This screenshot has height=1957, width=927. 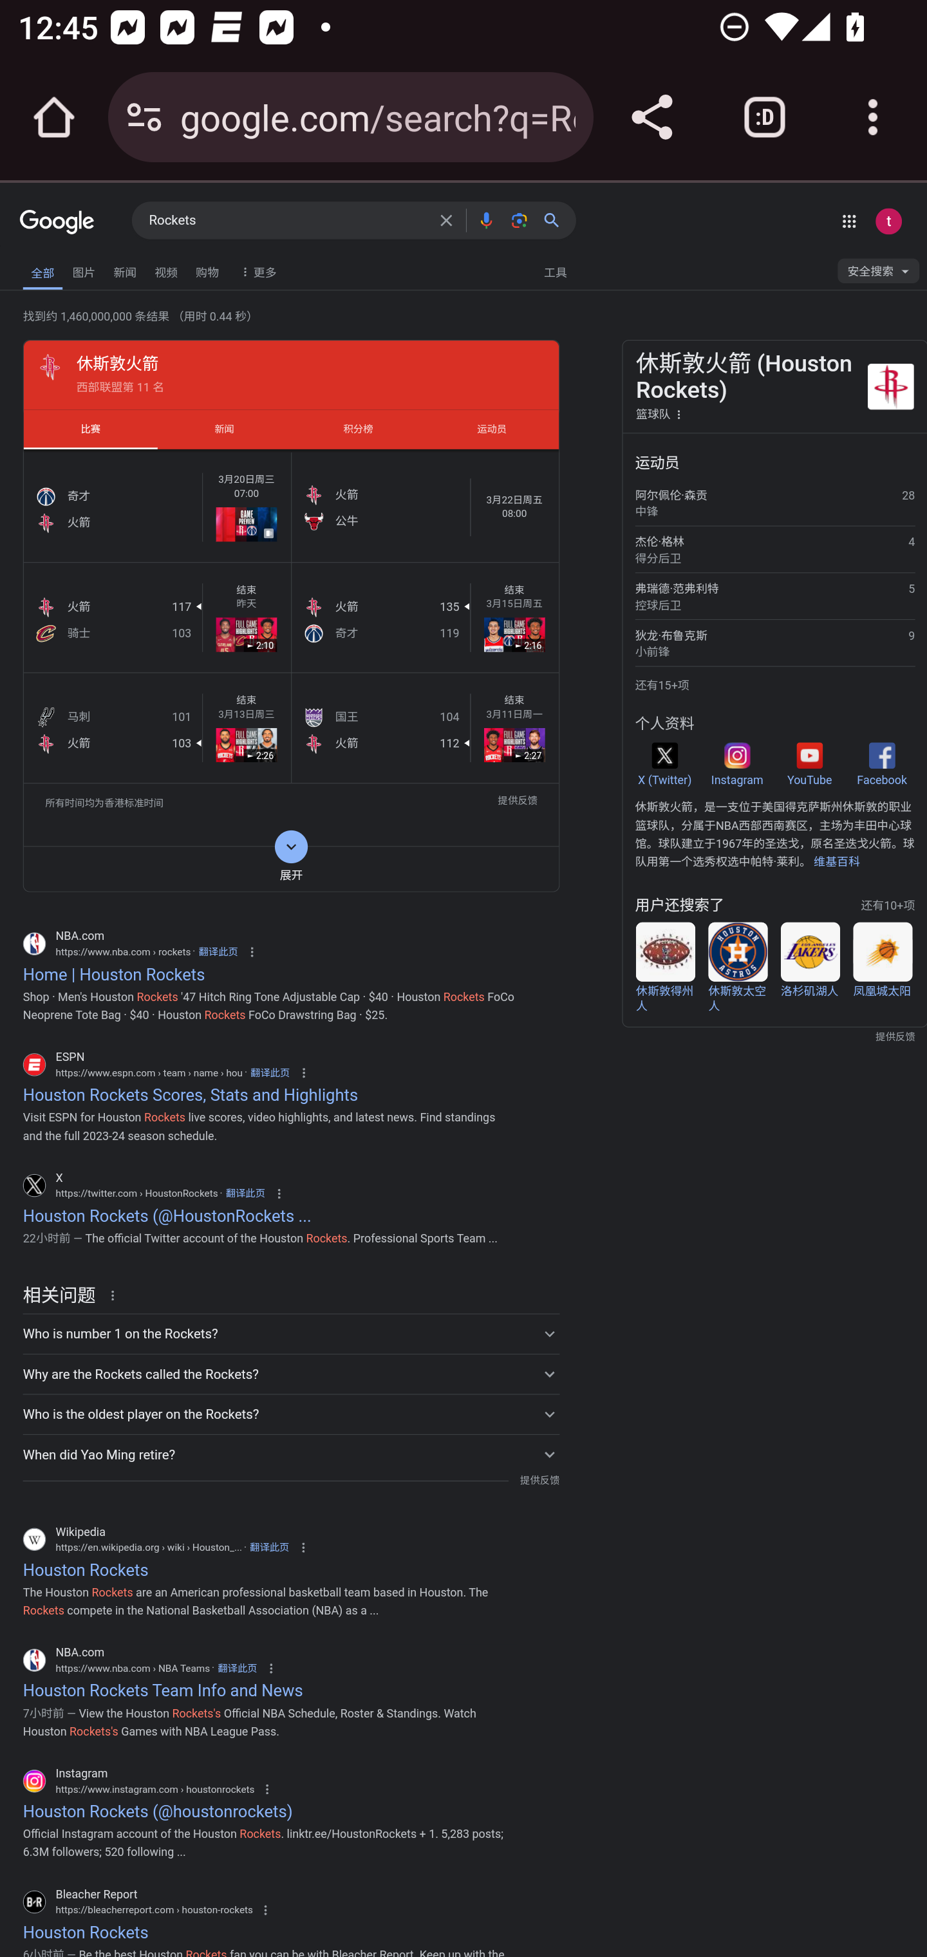 I want to click on Rockets, so click(x=287, y=221).